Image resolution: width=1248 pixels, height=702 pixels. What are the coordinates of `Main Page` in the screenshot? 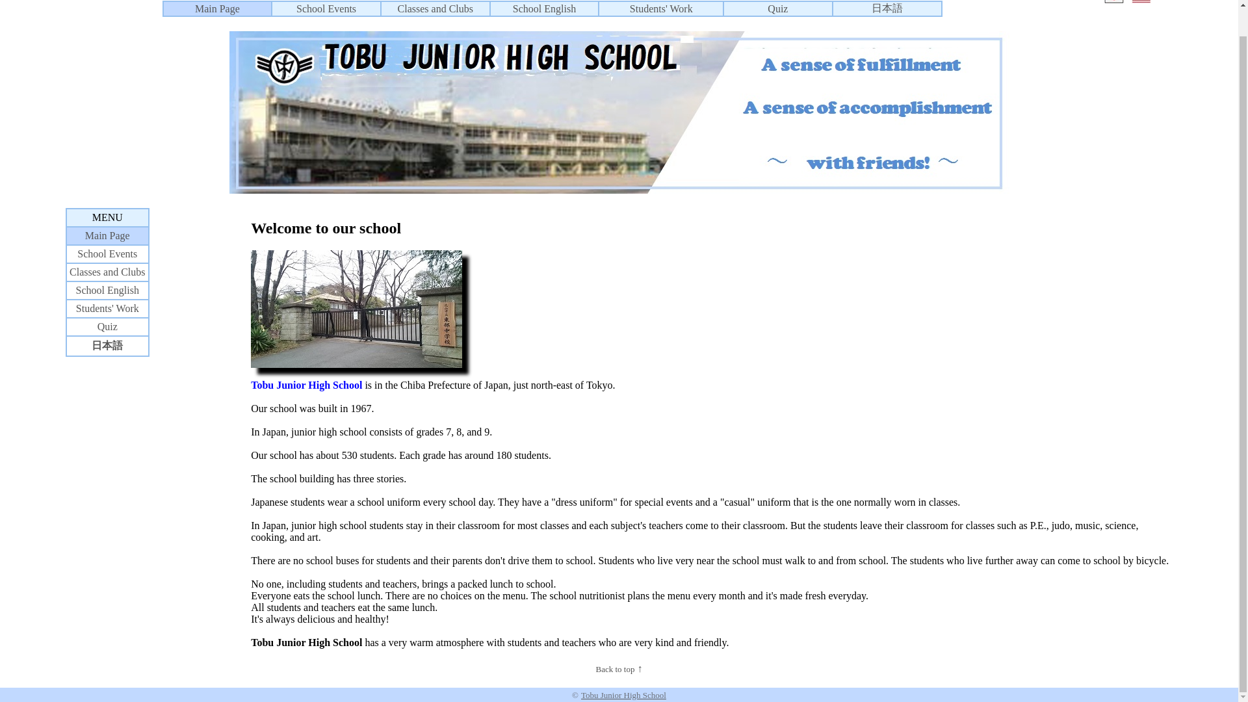 It's located at (217, 8).